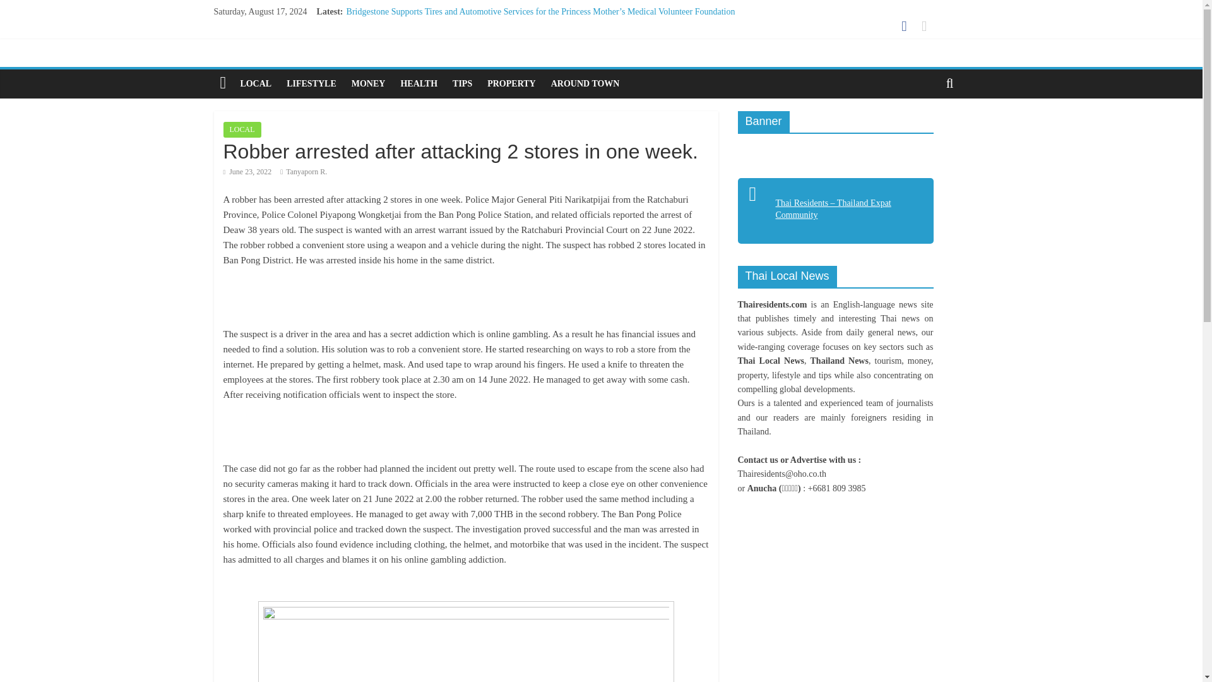  What do you see at coordinates (247, 171) in the screenshot?
I see `June 23, 2022` at bounding box center [247, 171].